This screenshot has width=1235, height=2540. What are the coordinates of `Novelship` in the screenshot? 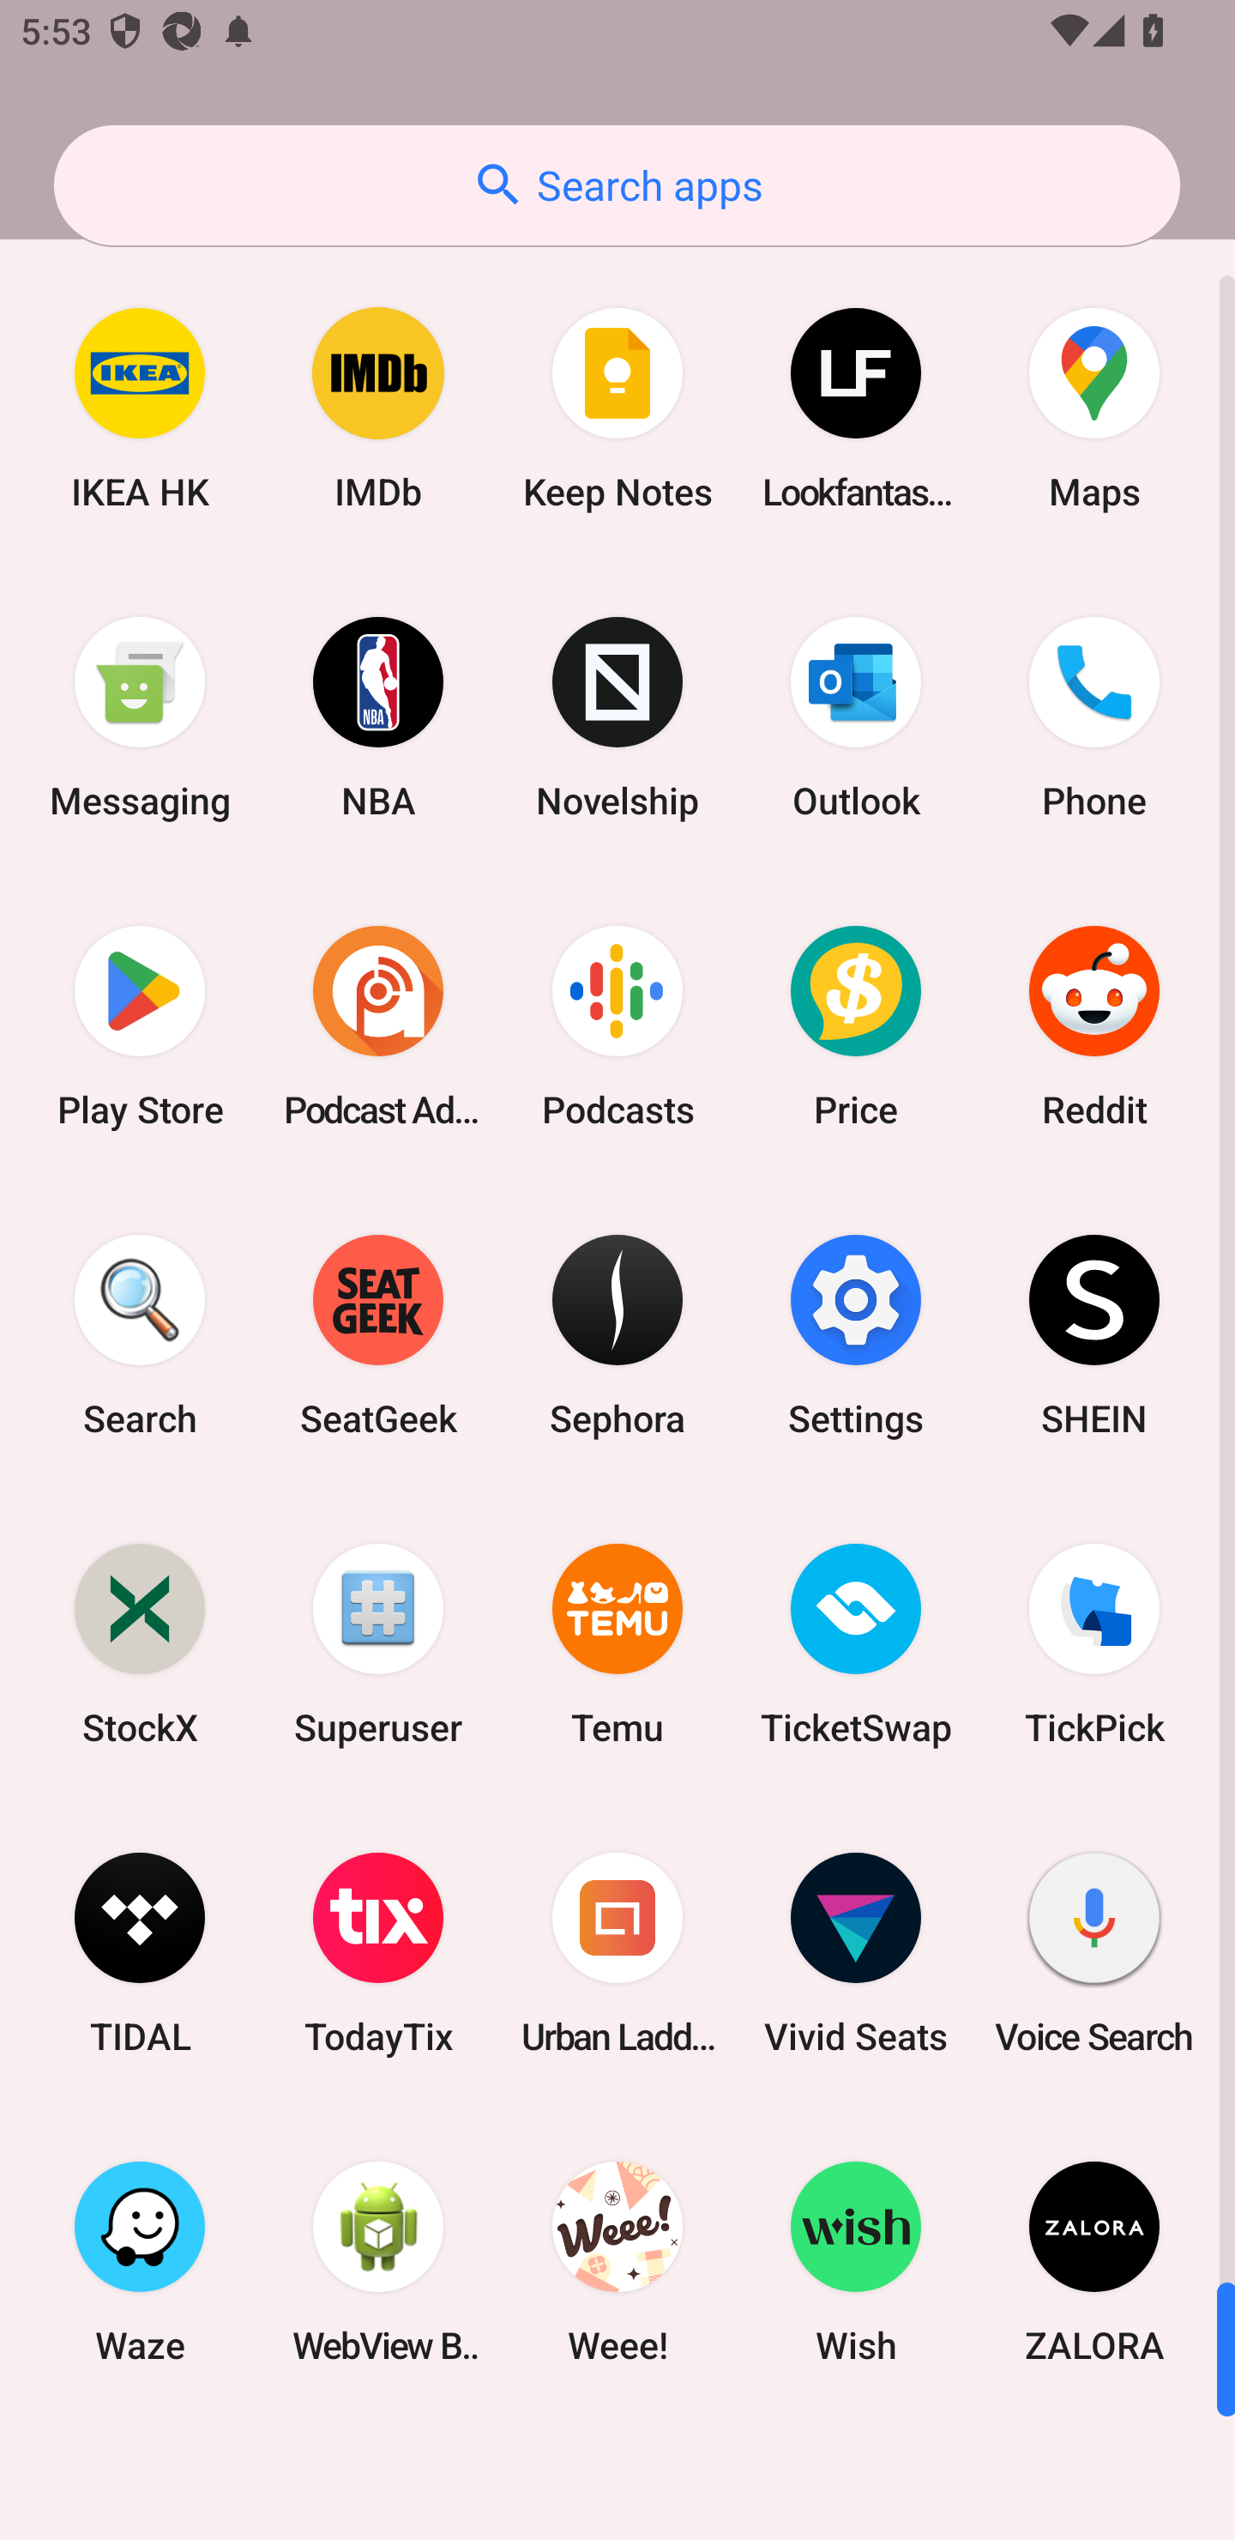 It's located at (617, 717).